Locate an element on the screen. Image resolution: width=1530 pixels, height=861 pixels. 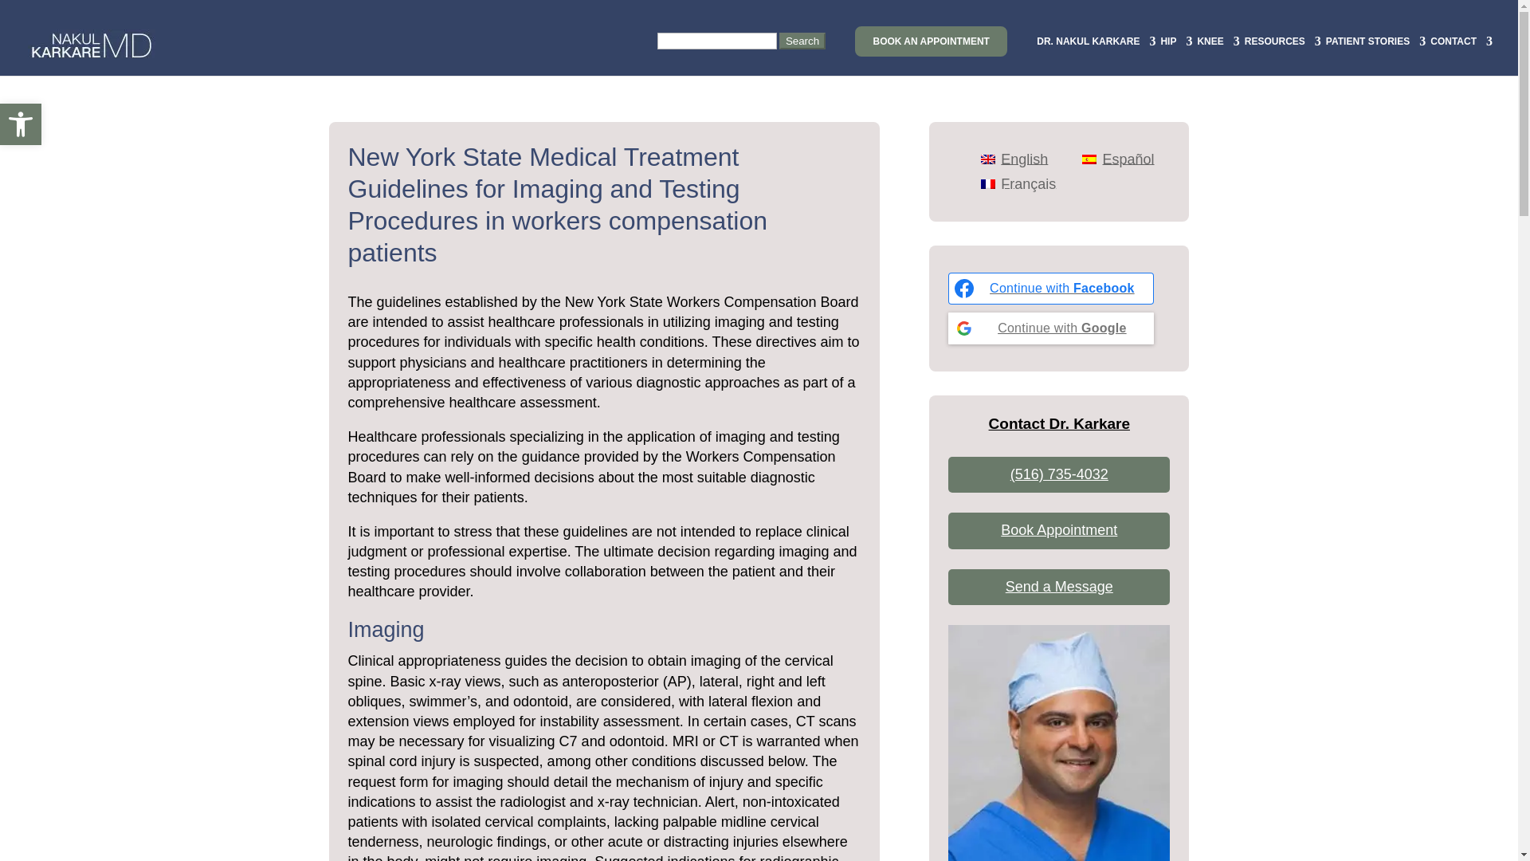
Dr. Nakul Karkare is located at coordinates (1059, 743).